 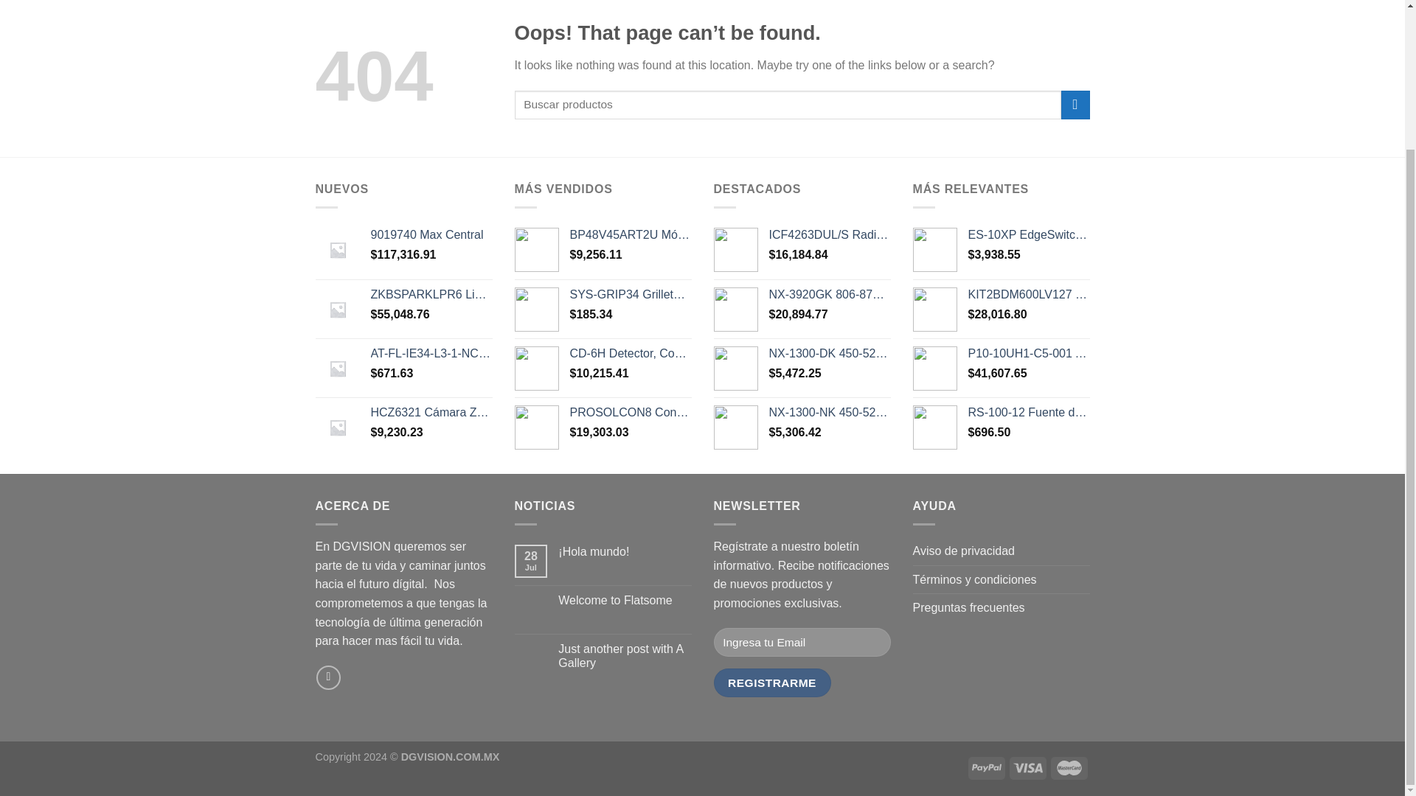 I want to click on Registrarme, so click(x=772, y=682).